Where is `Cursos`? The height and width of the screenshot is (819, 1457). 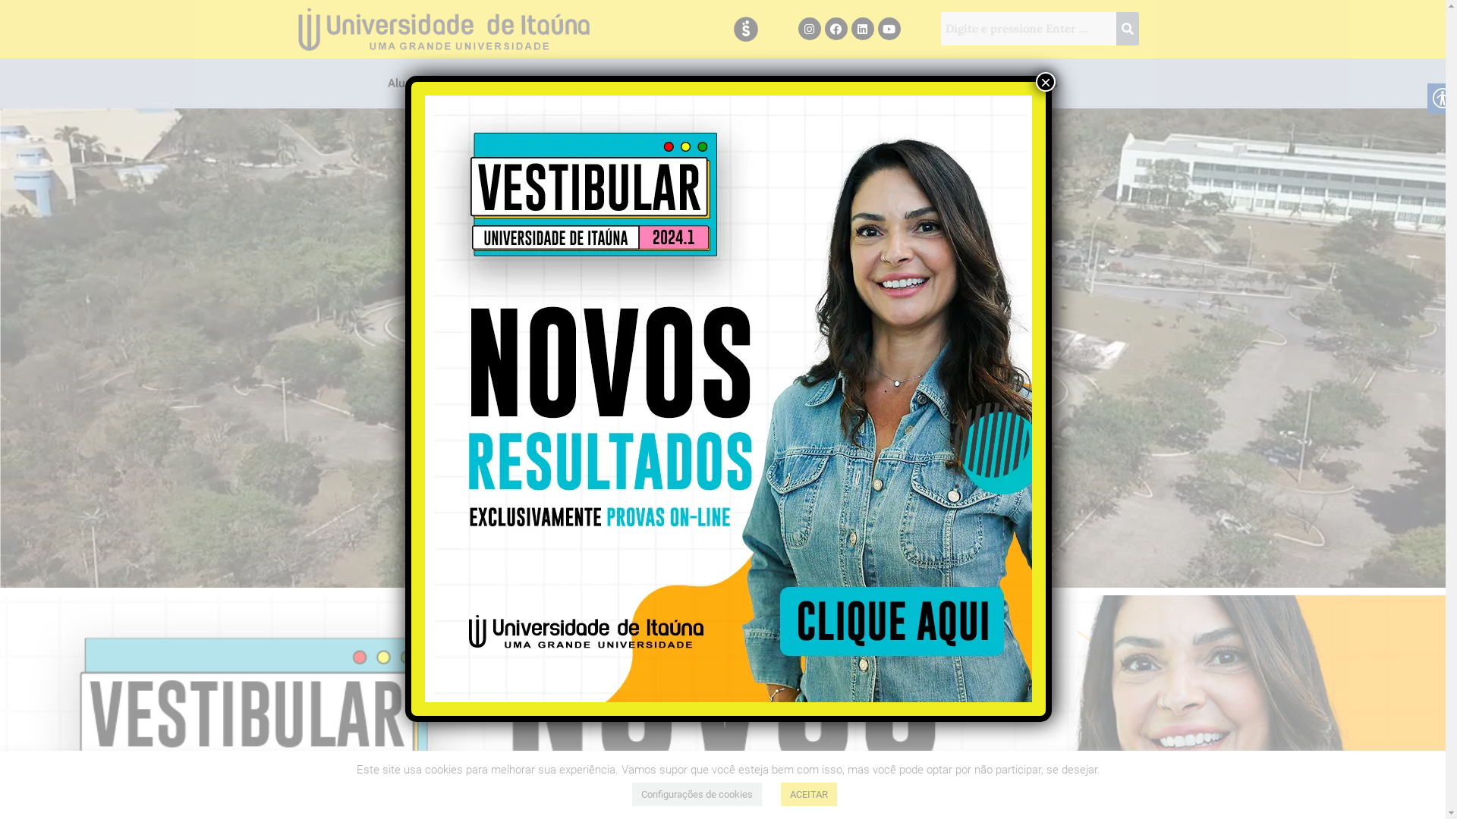
Cursos is located at coordinates (753, 83).